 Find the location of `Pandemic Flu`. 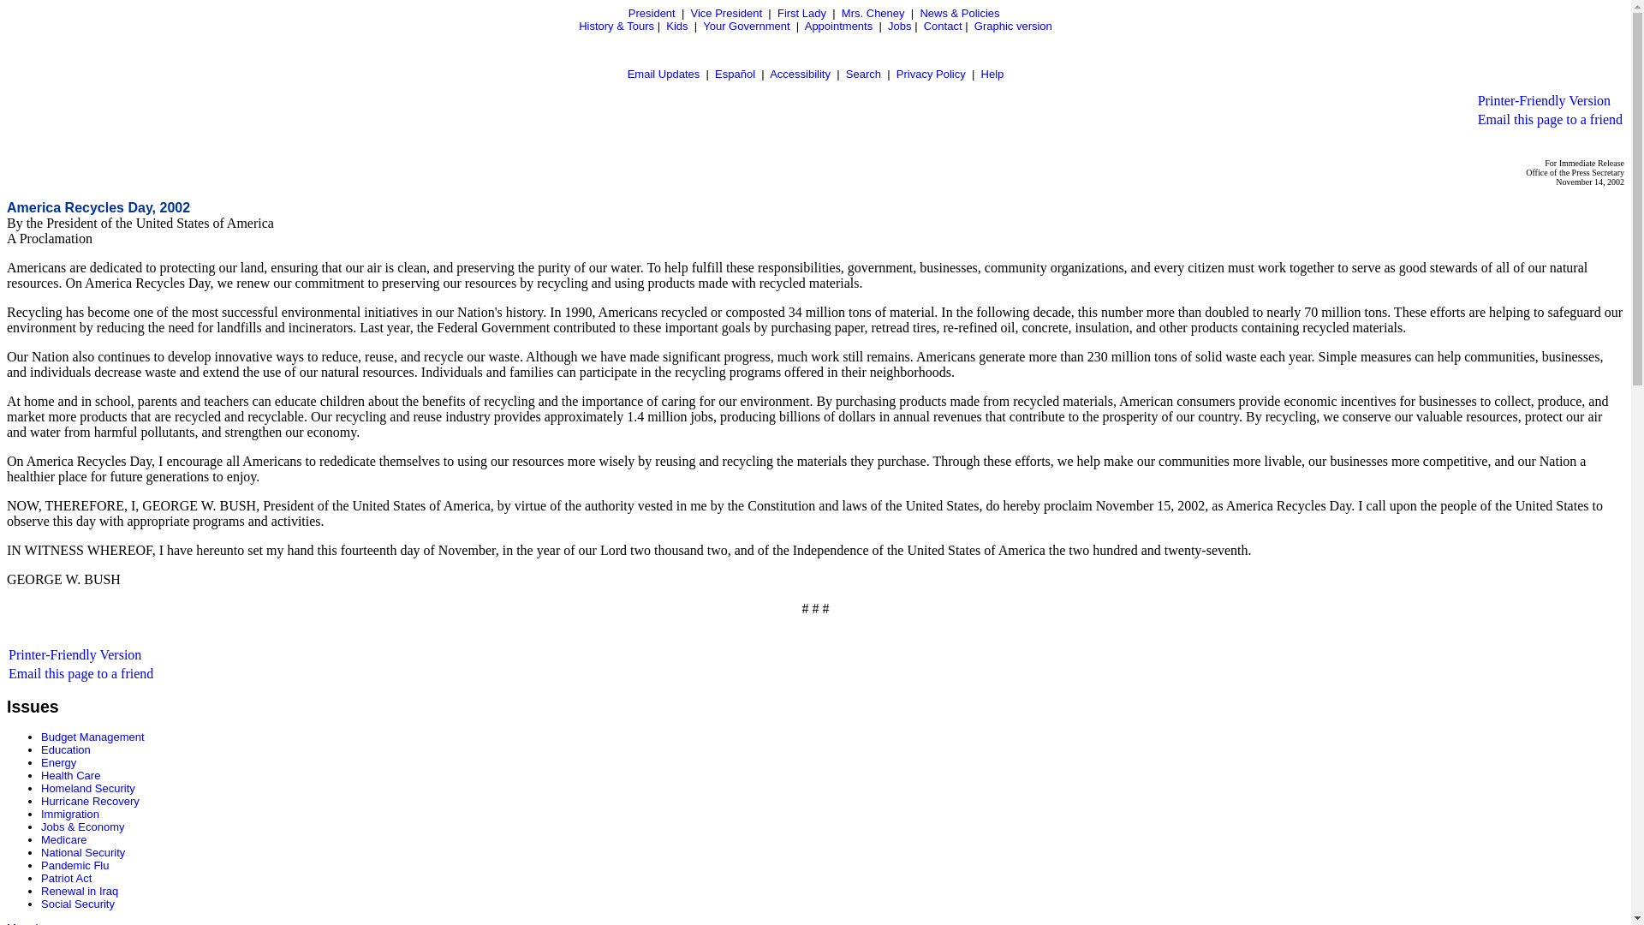

Pandemic Flu is located at coordinates (74, 865).